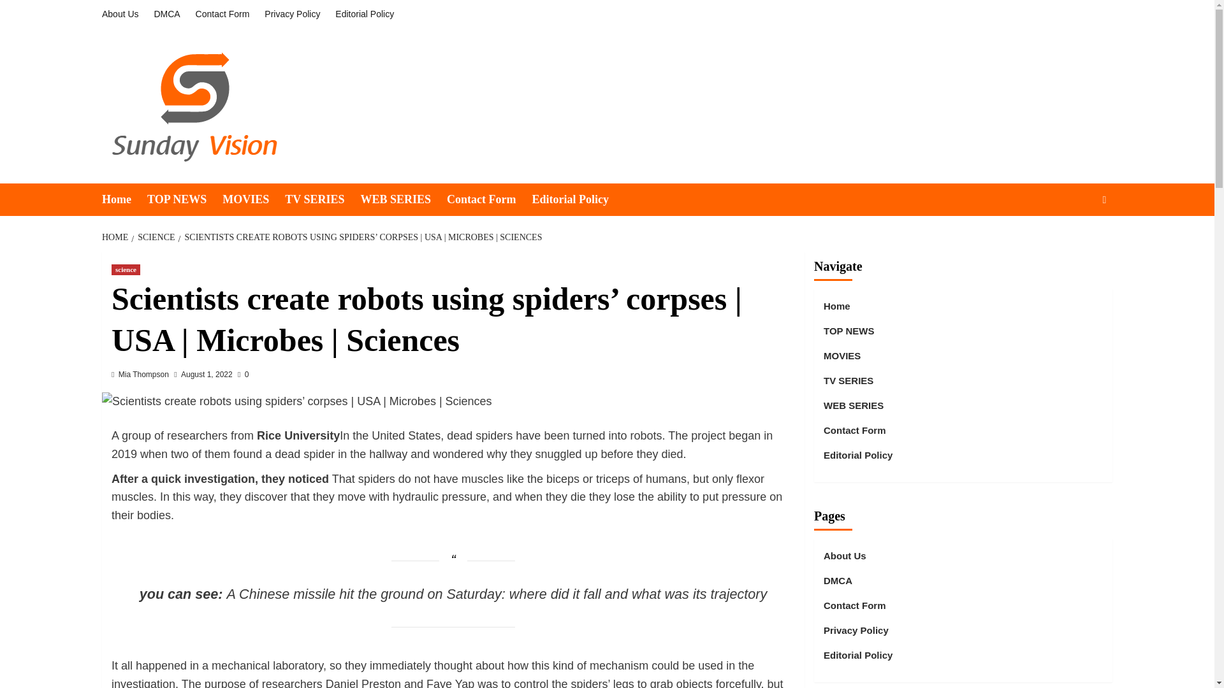 The image size is (1224, 688). Describe the element at coordinates (578, 200) in the screenshot. I see `Editorial Policy` at that location.